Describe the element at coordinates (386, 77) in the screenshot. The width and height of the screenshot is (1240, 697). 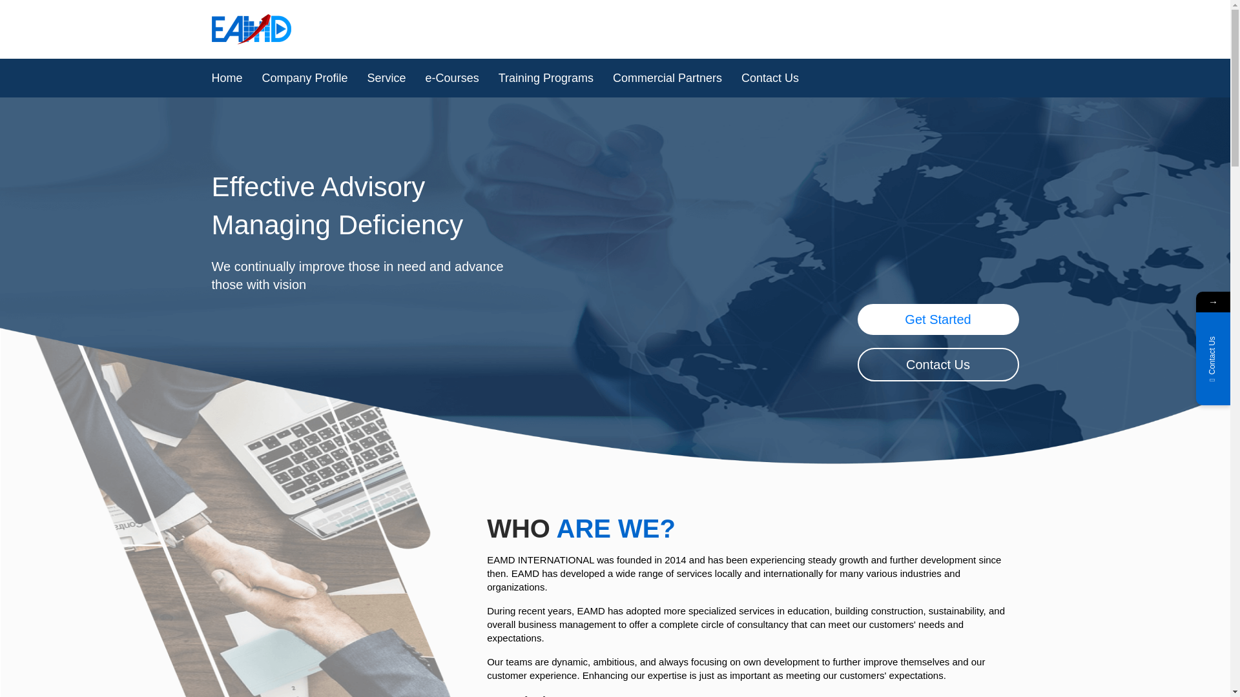
I see `Service` at that location.